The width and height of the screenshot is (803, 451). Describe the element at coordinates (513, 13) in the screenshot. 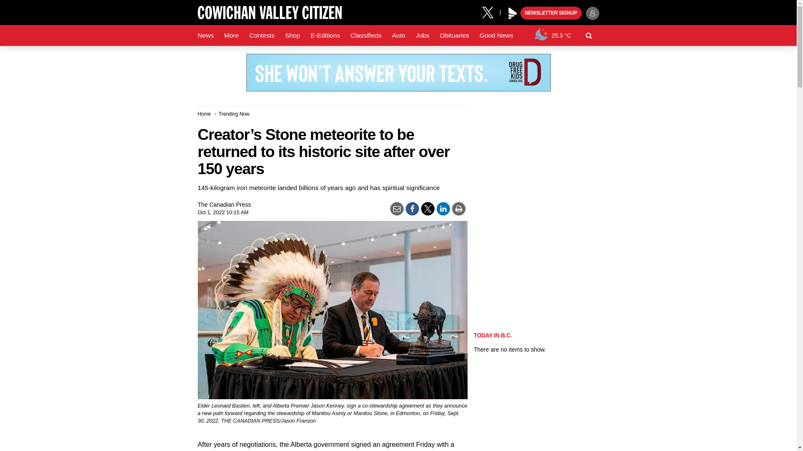

I see `Black Press Media` at that location.